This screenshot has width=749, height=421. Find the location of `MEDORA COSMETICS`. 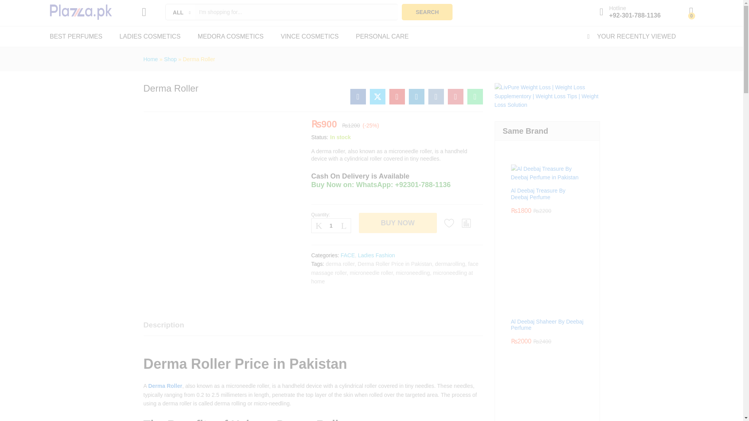

MEDORA COSMETICS is located at coordinates (230, 37).